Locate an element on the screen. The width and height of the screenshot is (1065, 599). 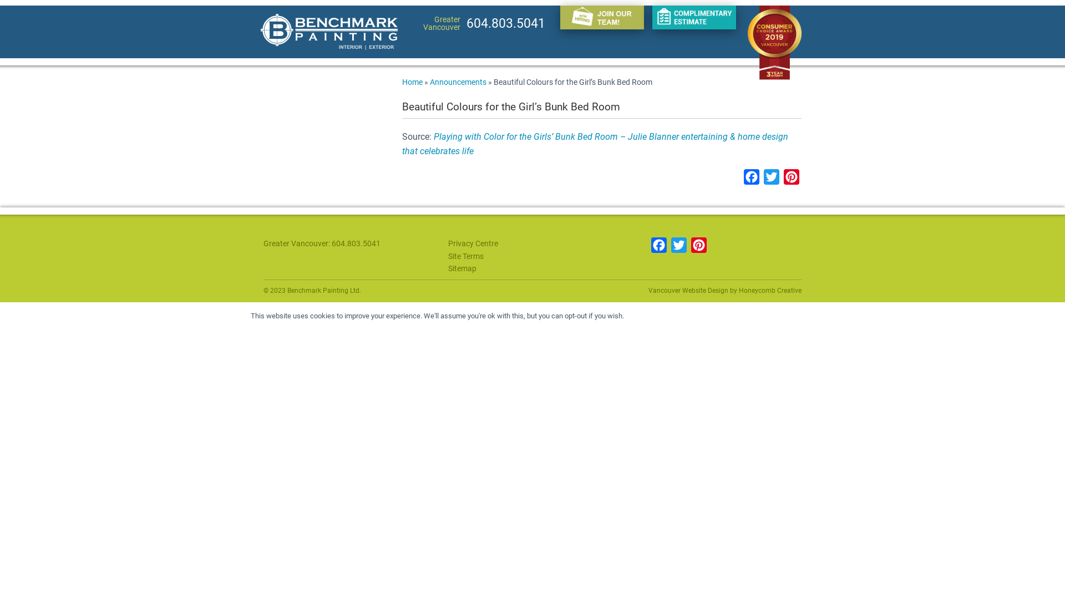
Privacy Centre is located at coordinates (473, 243).